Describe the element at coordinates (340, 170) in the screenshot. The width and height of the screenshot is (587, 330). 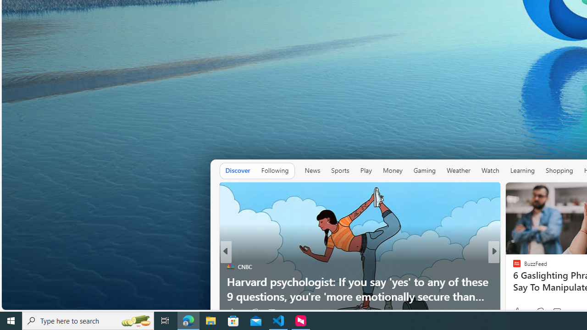
I see `Sports` at that location.